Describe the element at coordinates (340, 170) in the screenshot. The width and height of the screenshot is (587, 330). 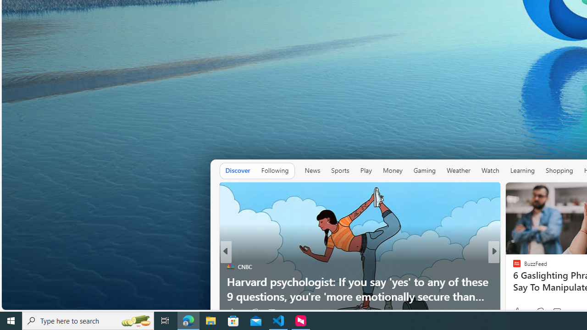
I see `Sports` at that location.